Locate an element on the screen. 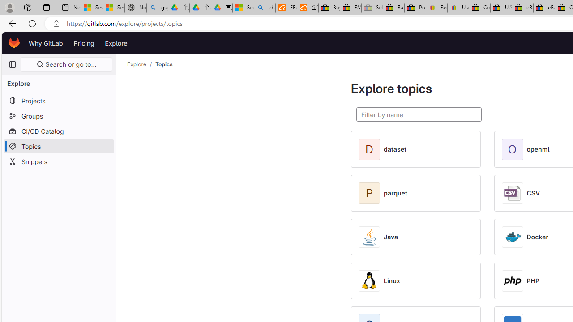  U.S. State Privacy Disclosures - eBay Inc. is located at coordinates (501, 8).